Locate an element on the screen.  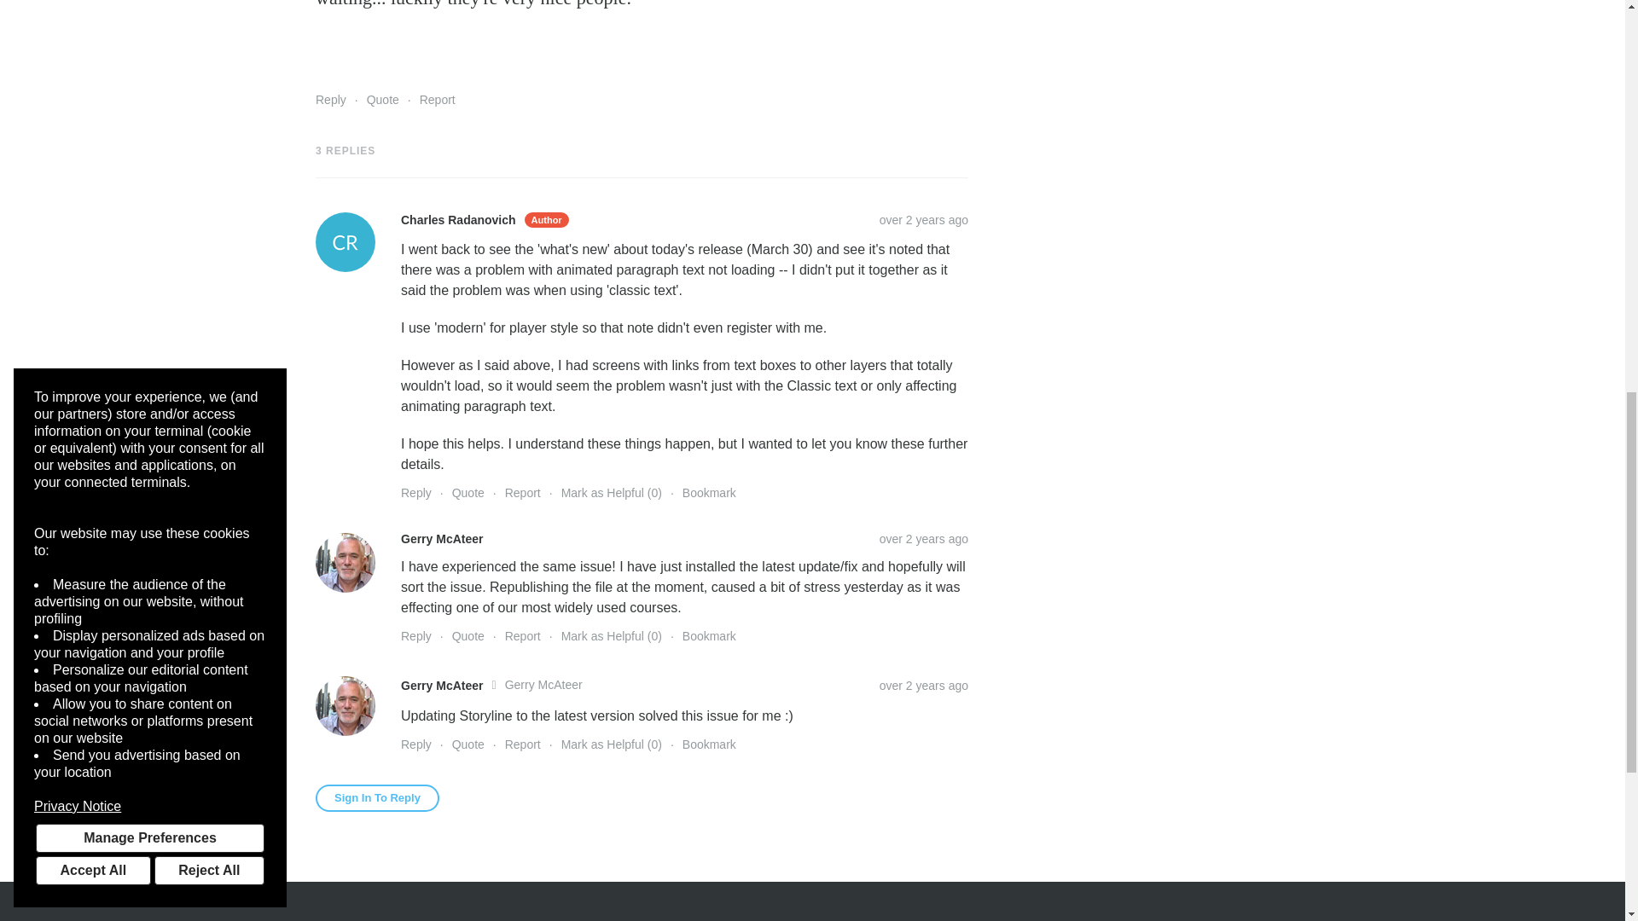
Copy URL to Clipboard is located at coordinates (923, 539).